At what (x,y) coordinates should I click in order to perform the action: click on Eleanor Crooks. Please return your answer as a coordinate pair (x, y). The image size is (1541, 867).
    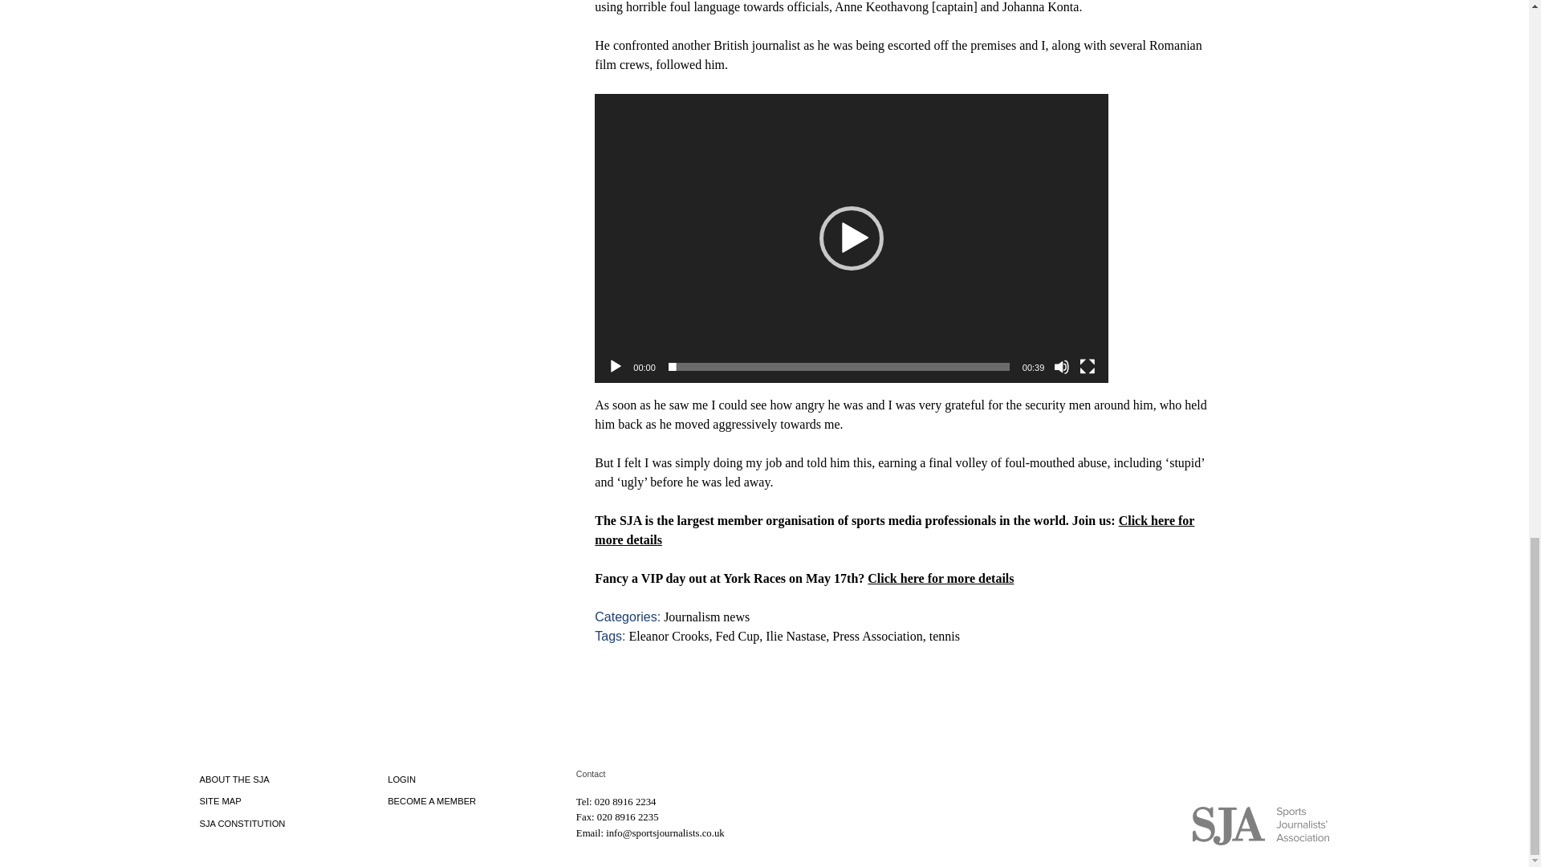
    Looking at the image, I should click on (669, 636).